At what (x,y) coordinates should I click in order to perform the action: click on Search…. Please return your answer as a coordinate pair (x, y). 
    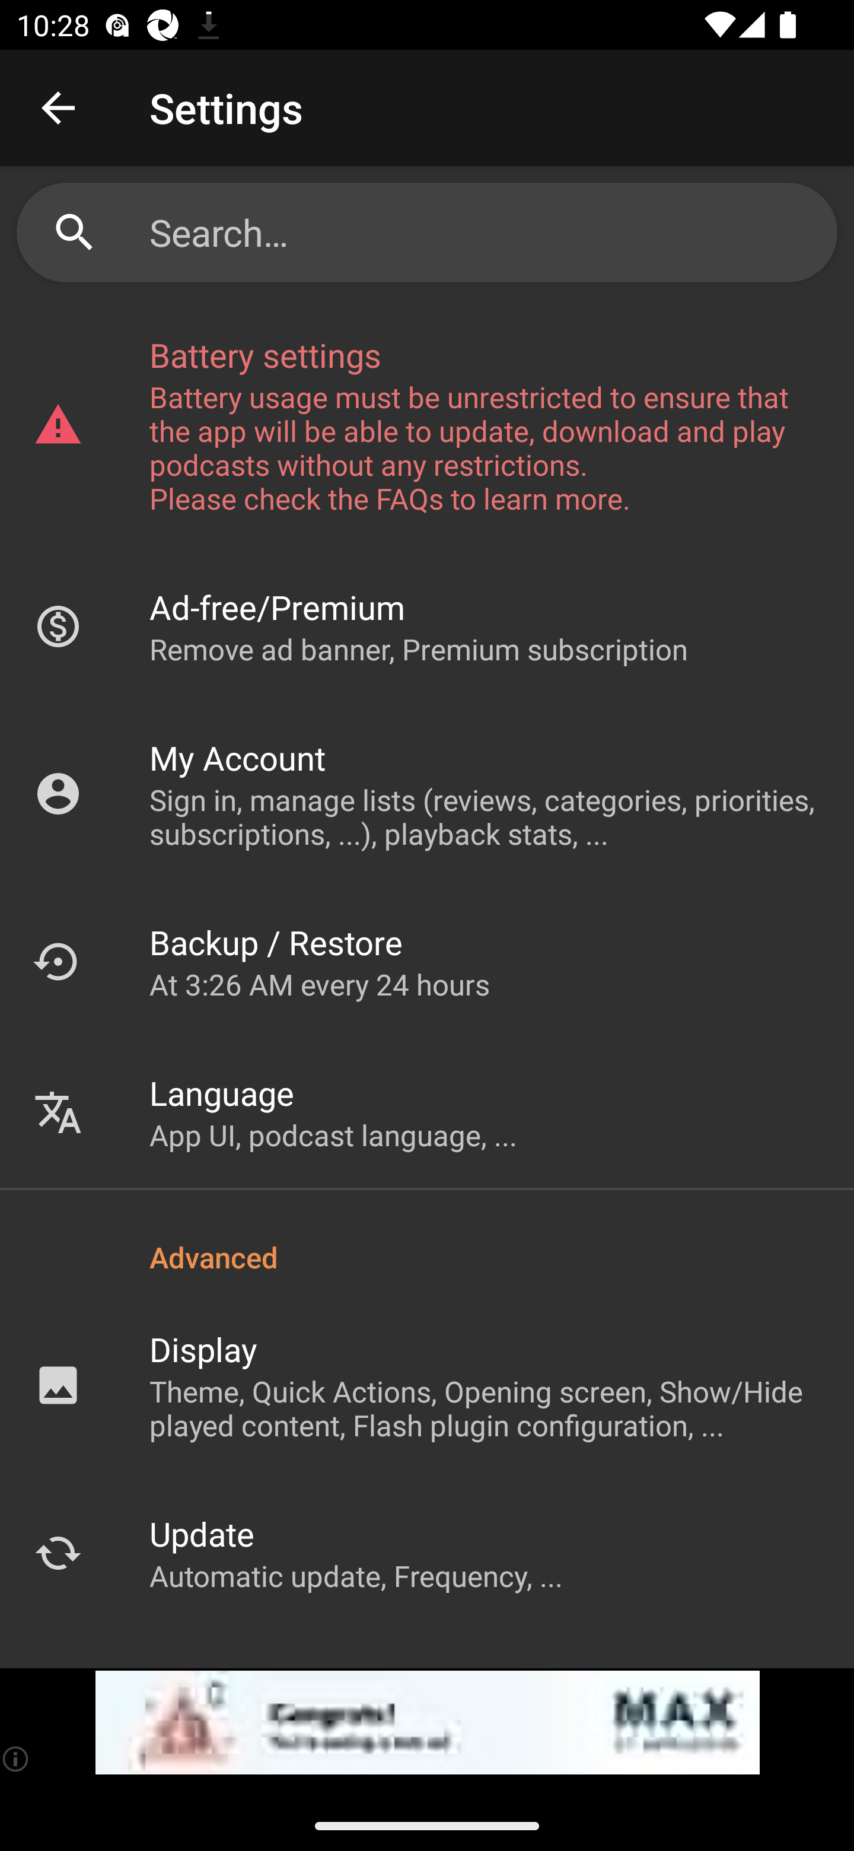
    Looking at the image, I should click on (427, 233).